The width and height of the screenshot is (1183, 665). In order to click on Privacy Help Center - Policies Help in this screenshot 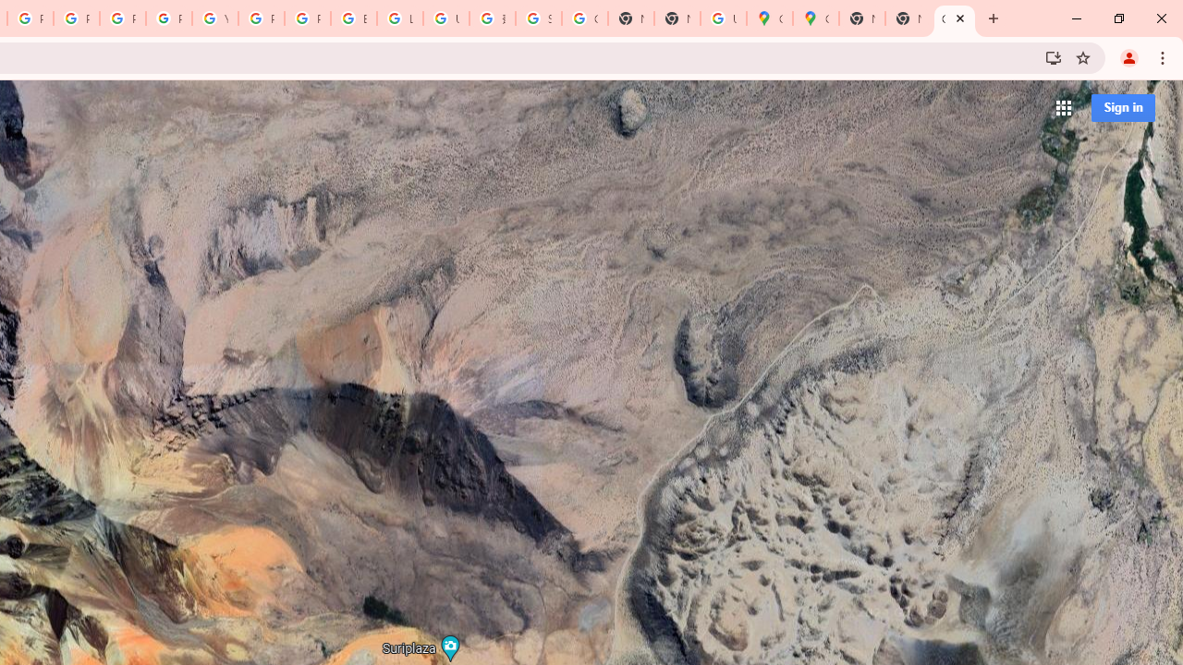, I will do `click(76, 18)`.